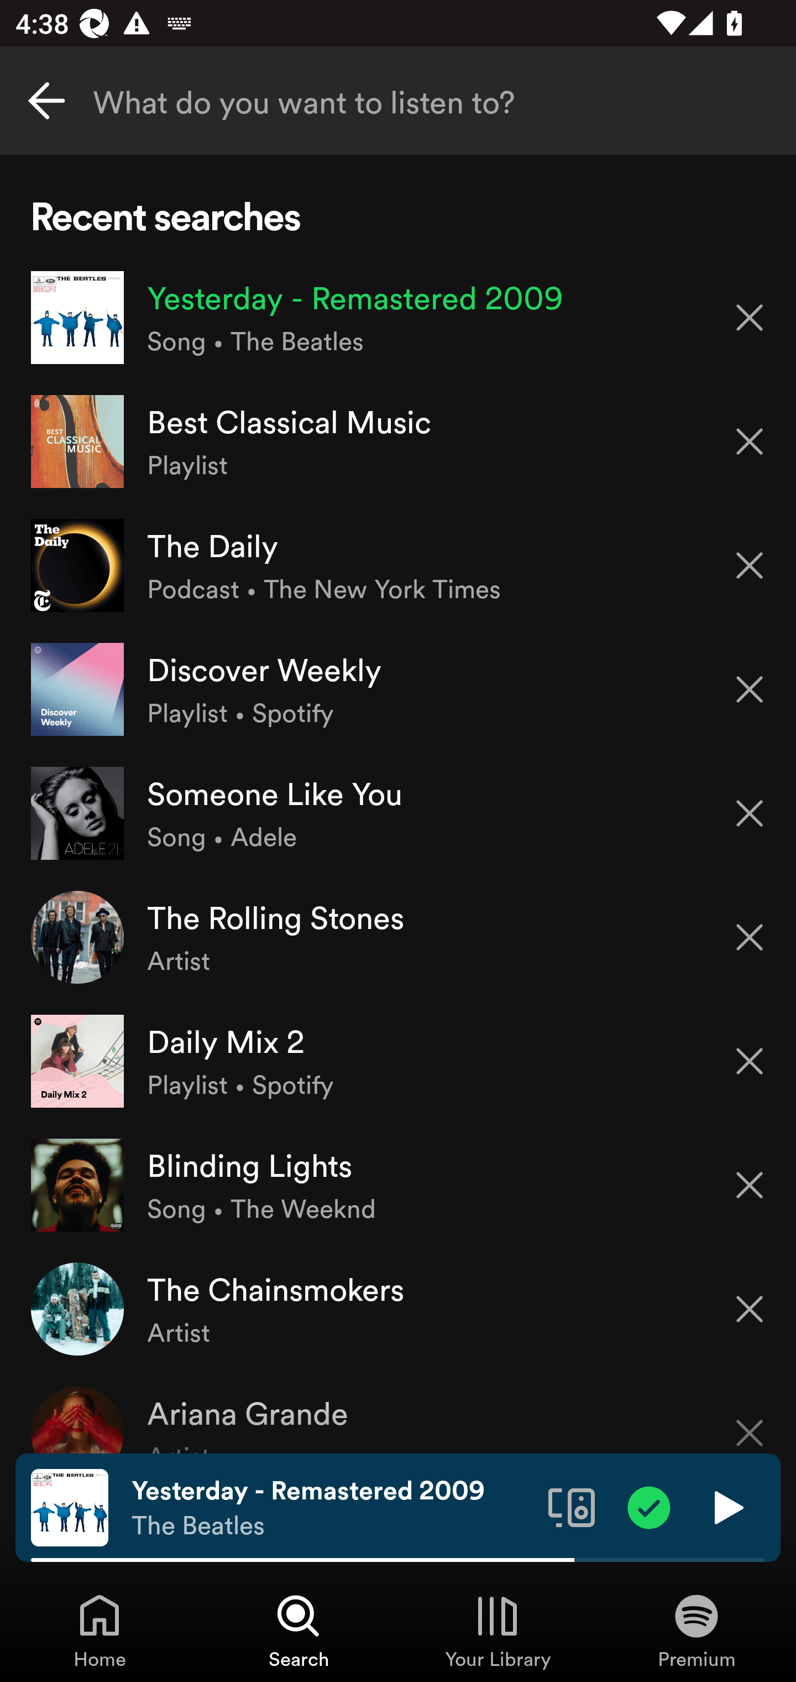 The height and width of the screenshot is (1682, 796). What do you see at coordinates (572, 1507) in the screenshot?
I see `Connect to a device. Opens the devices menu` at bounding box center [572, 1507].